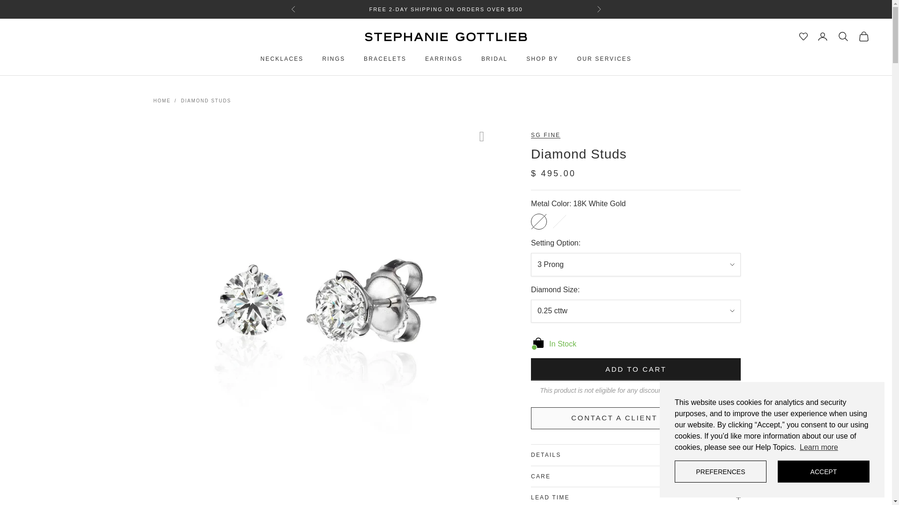 The width and height of the screenshot is (899, 505). I want to click on ACCEPT, so click(823, 471).